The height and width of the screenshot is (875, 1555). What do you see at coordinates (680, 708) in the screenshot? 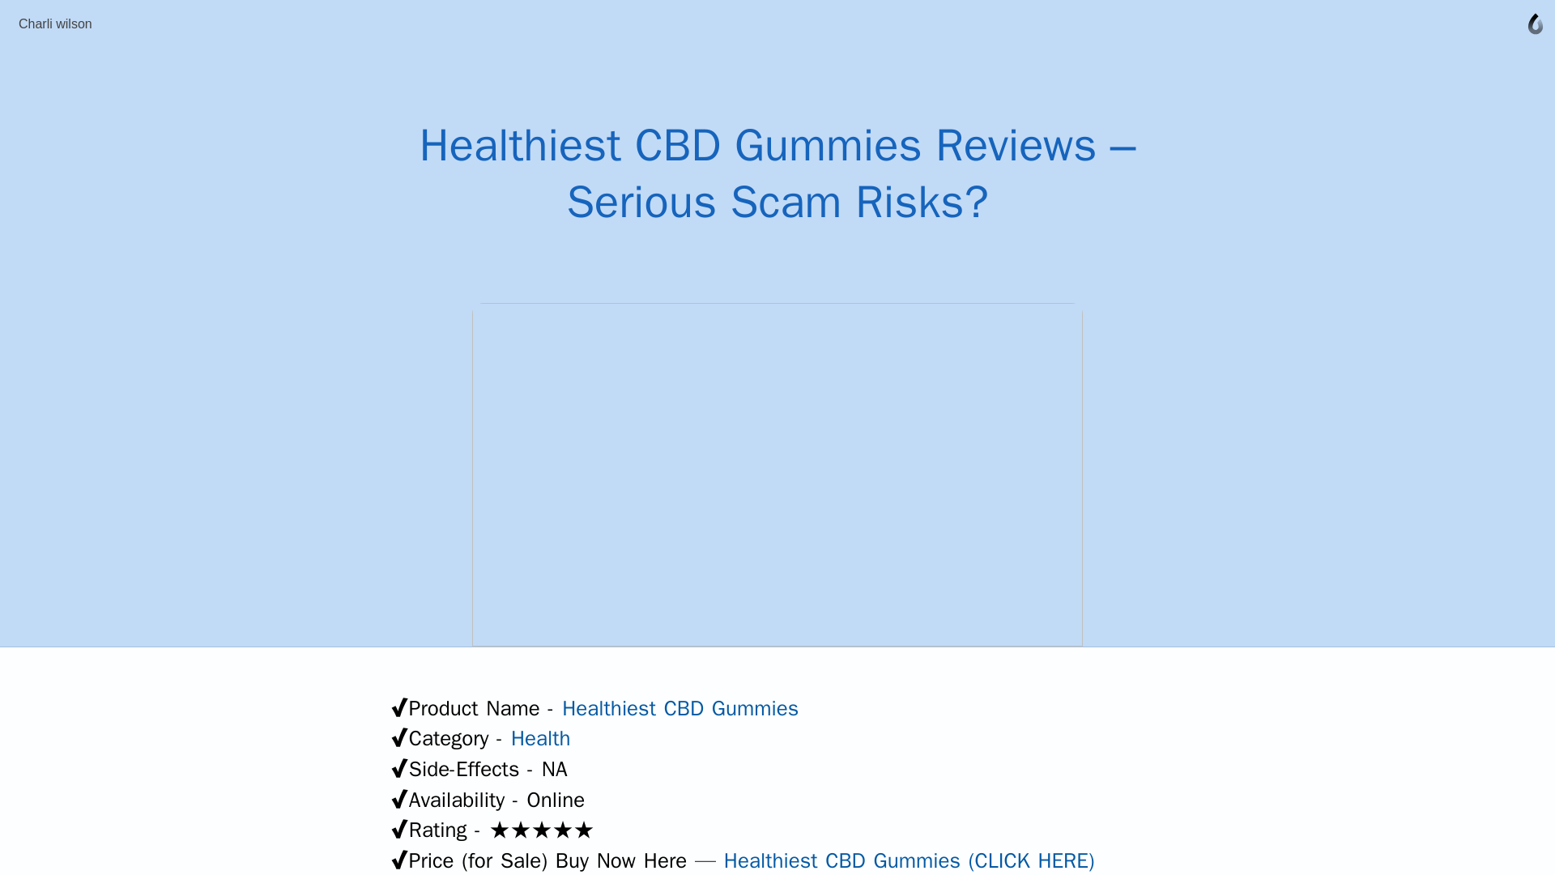
I see `Healthiest CBD Gummies` at bounding box center [680, 708].